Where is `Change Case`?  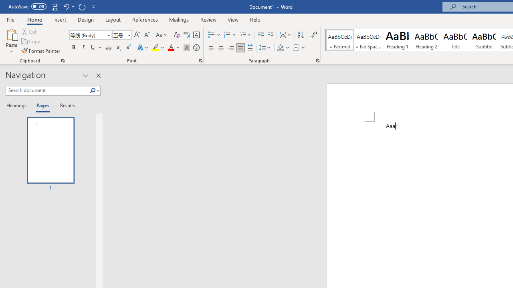 Change Case is located at coordinates (162, 35).